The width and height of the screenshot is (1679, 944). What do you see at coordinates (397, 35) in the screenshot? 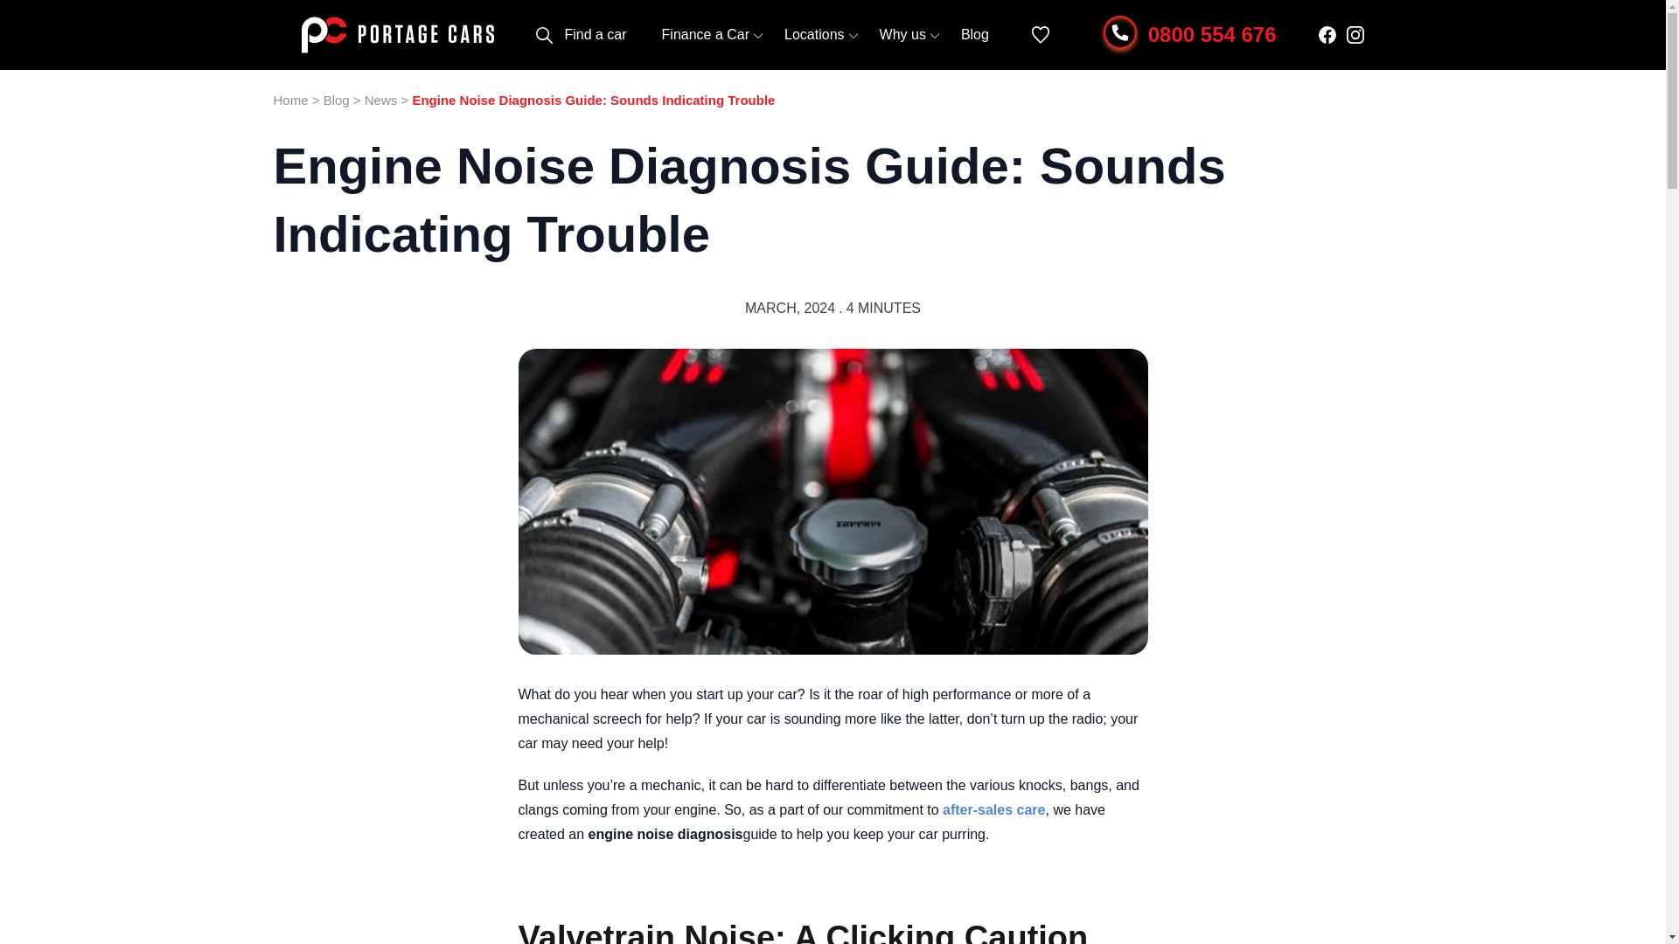
I see `Portage Cars` at bounding box center [397, 35].